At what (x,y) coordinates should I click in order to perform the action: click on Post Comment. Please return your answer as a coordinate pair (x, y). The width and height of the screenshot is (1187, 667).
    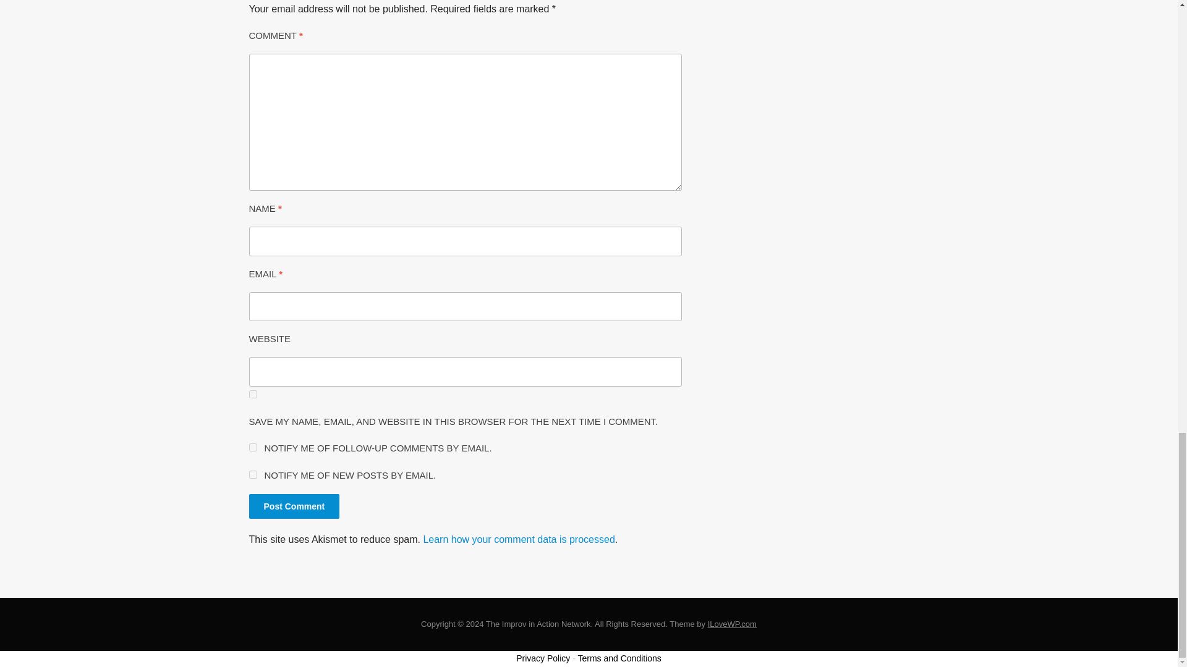
    Looking at the image, I should click on (294, 506).